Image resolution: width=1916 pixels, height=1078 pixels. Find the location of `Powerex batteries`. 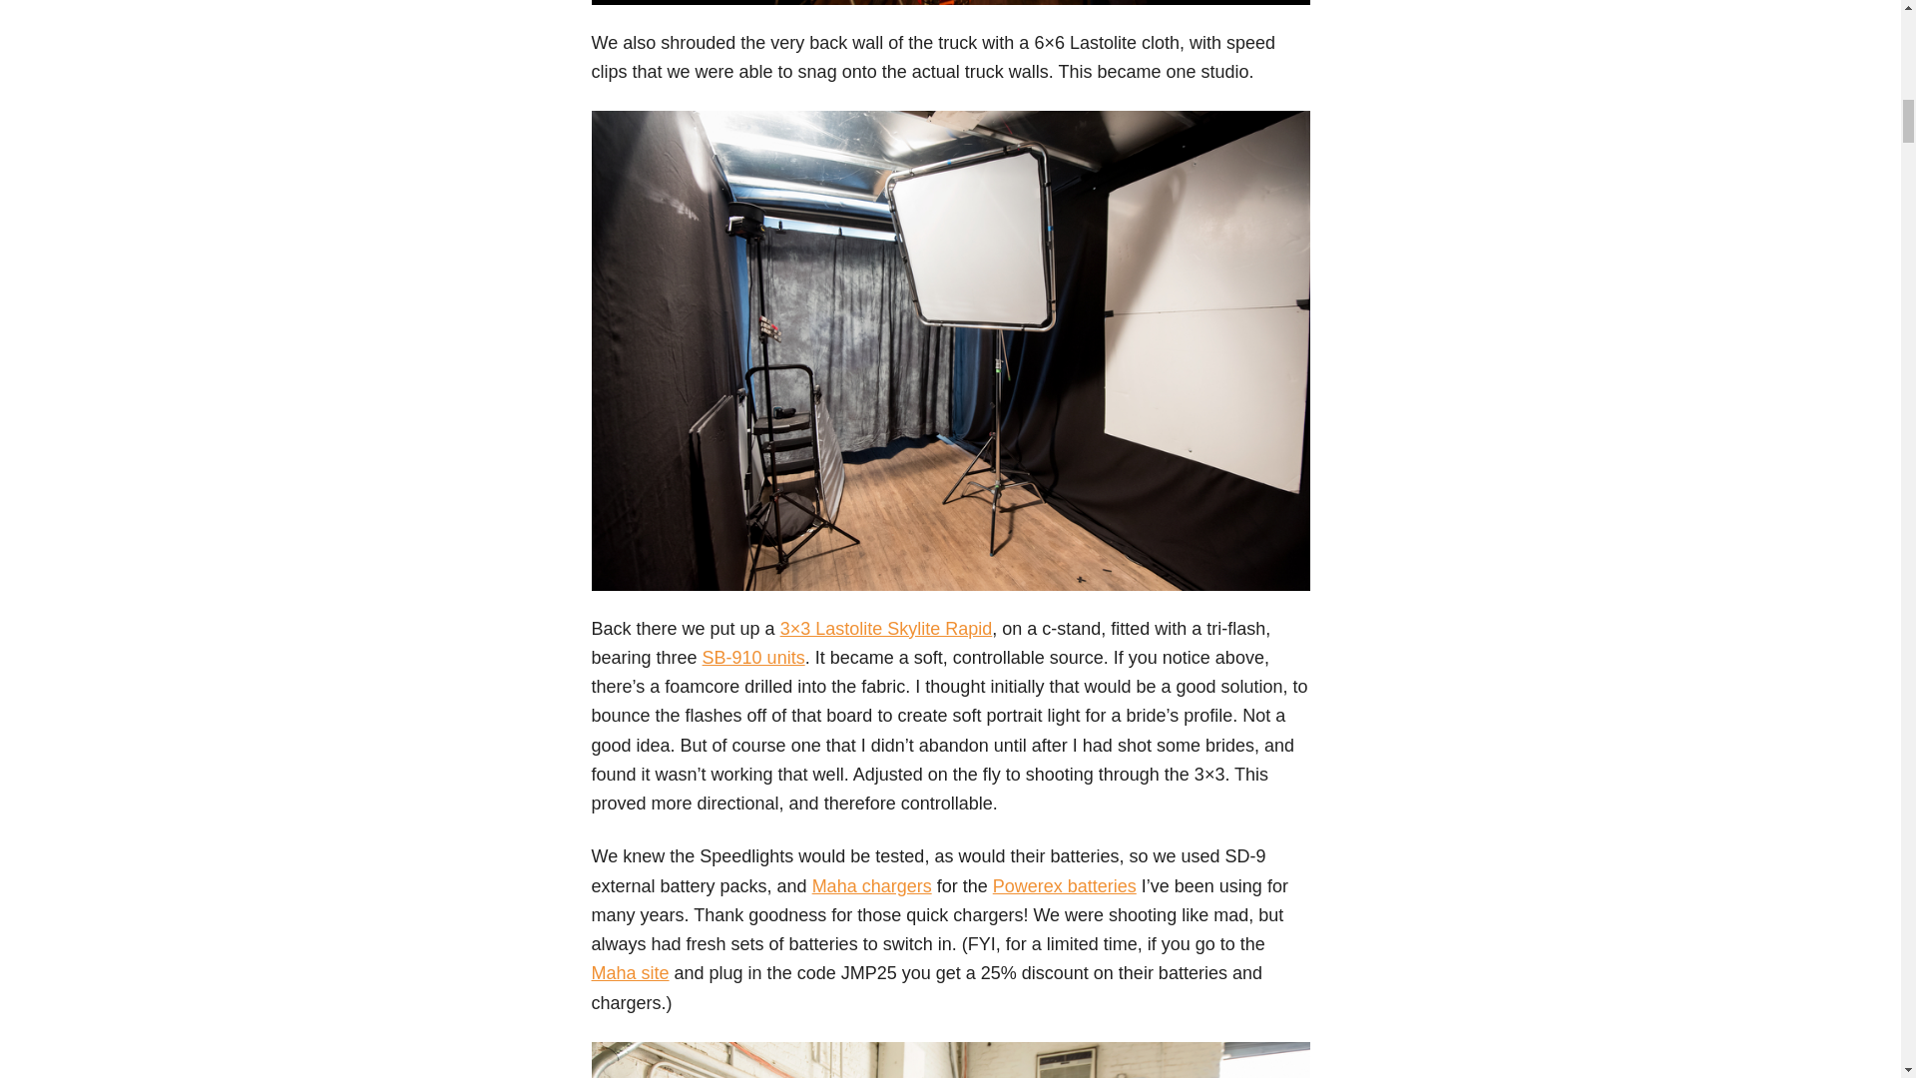

Powerex batteries is located at coordinates (1064, 886).